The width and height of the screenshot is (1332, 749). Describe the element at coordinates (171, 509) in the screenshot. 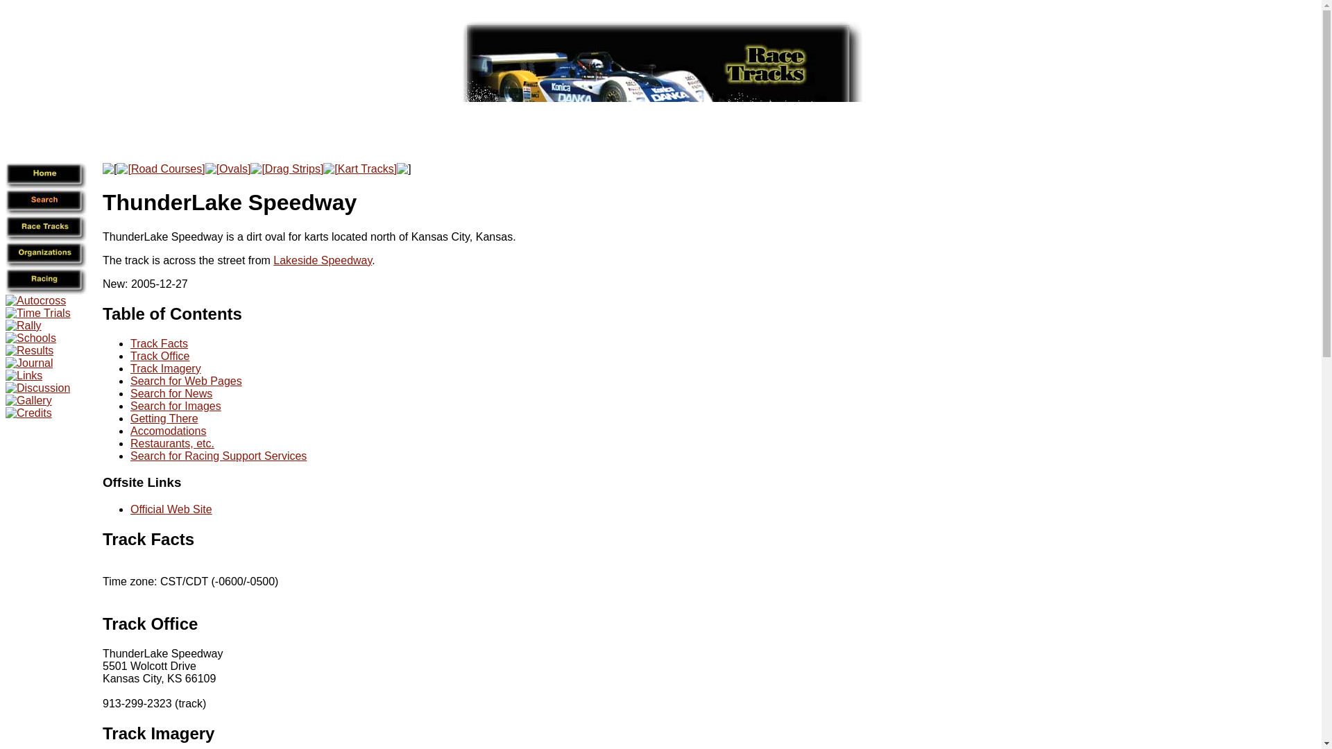

I see `Official Web Site` at that location.